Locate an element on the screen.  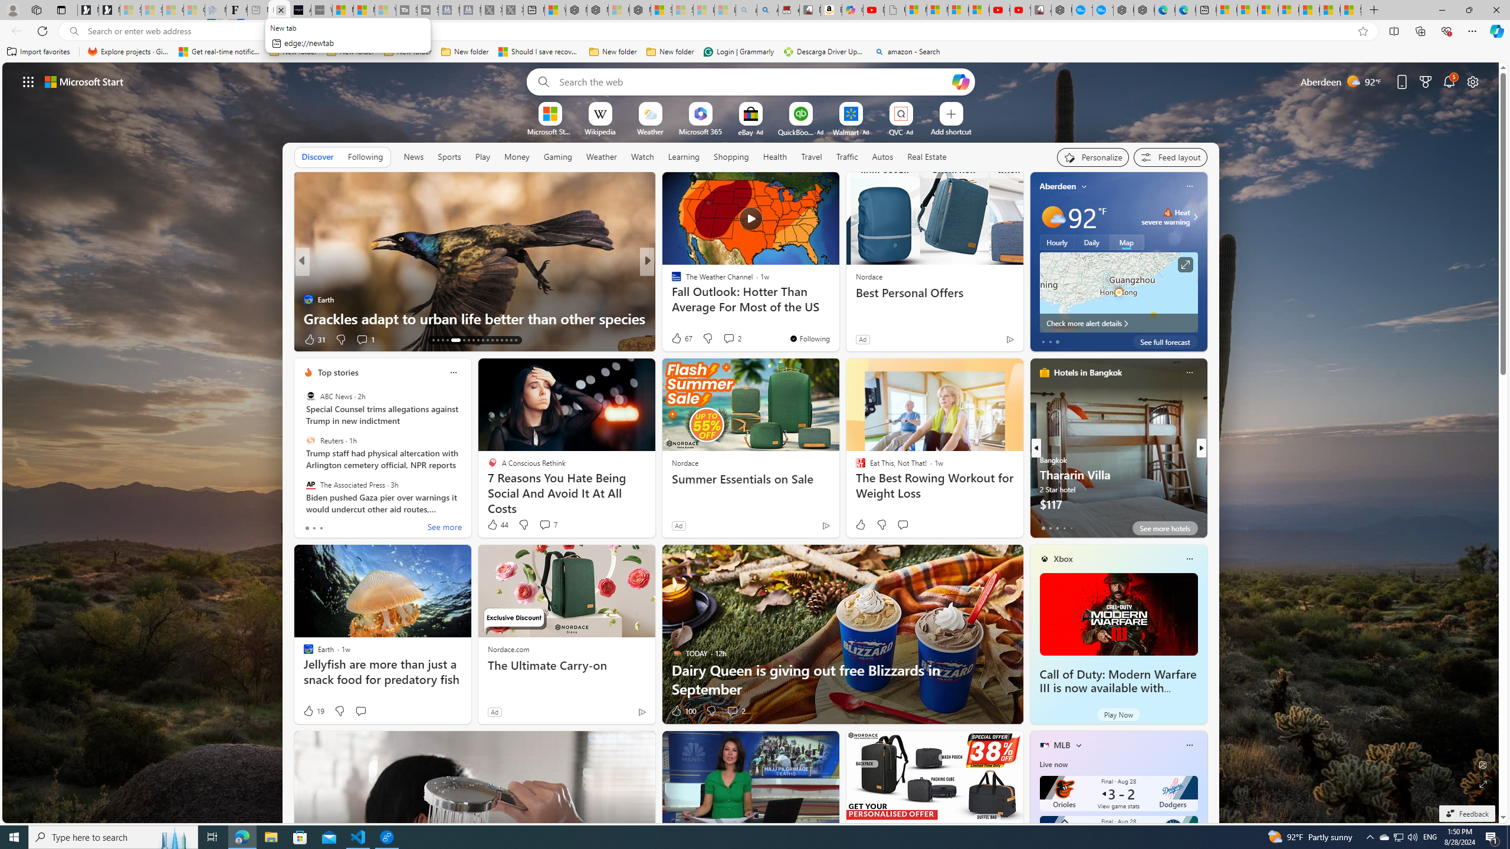
New Tab is located at coordinates (1374, 10).